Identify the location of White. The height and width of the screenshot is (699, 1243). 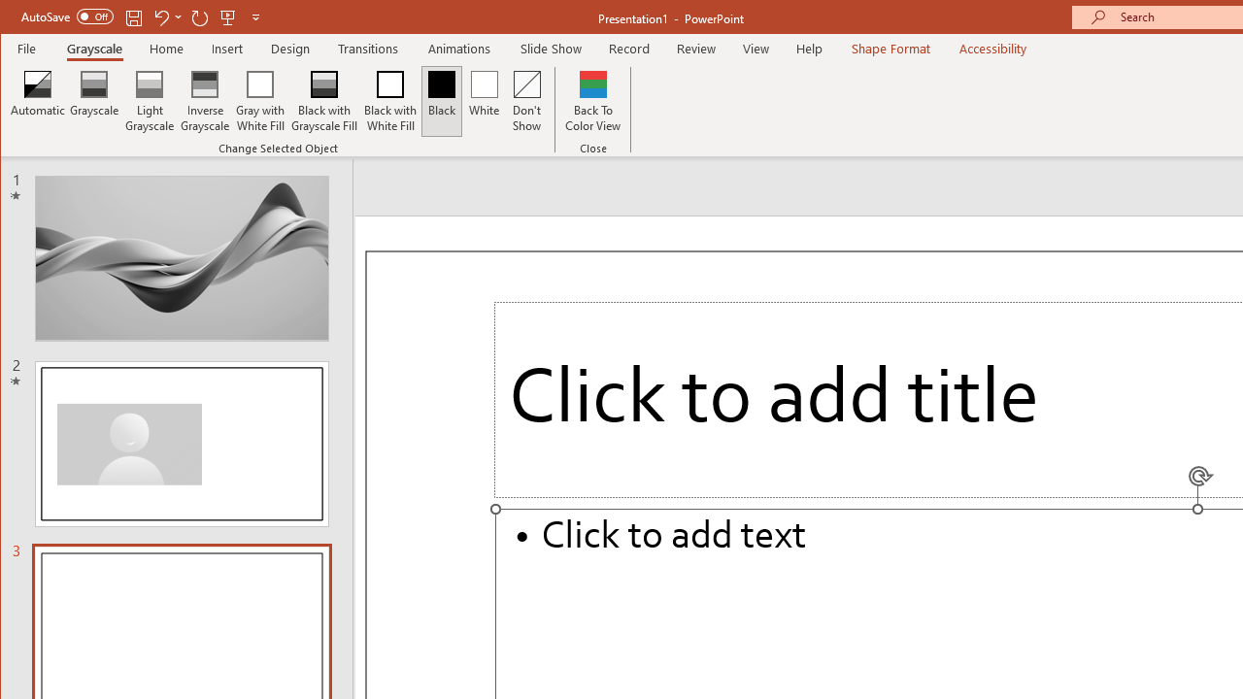
(484, 101).